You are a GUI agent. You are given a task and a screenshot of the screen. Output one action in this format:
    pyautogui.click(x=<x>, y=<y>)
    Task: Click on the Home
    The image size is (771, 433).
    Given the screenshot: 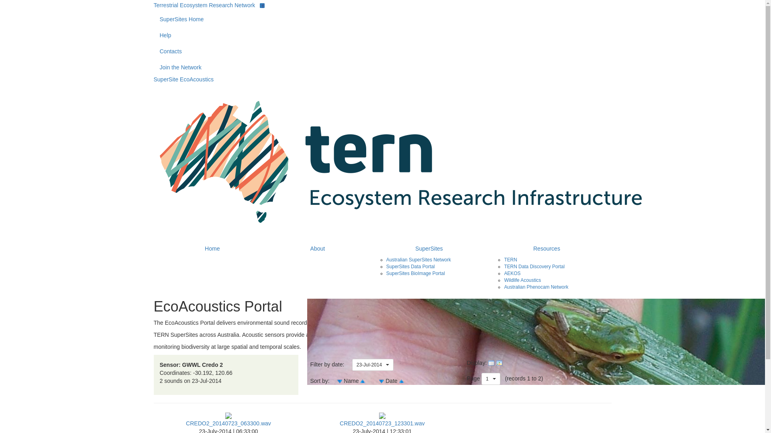 What is the action you would take?
    pyautogui.click(x=213, y=249)
    